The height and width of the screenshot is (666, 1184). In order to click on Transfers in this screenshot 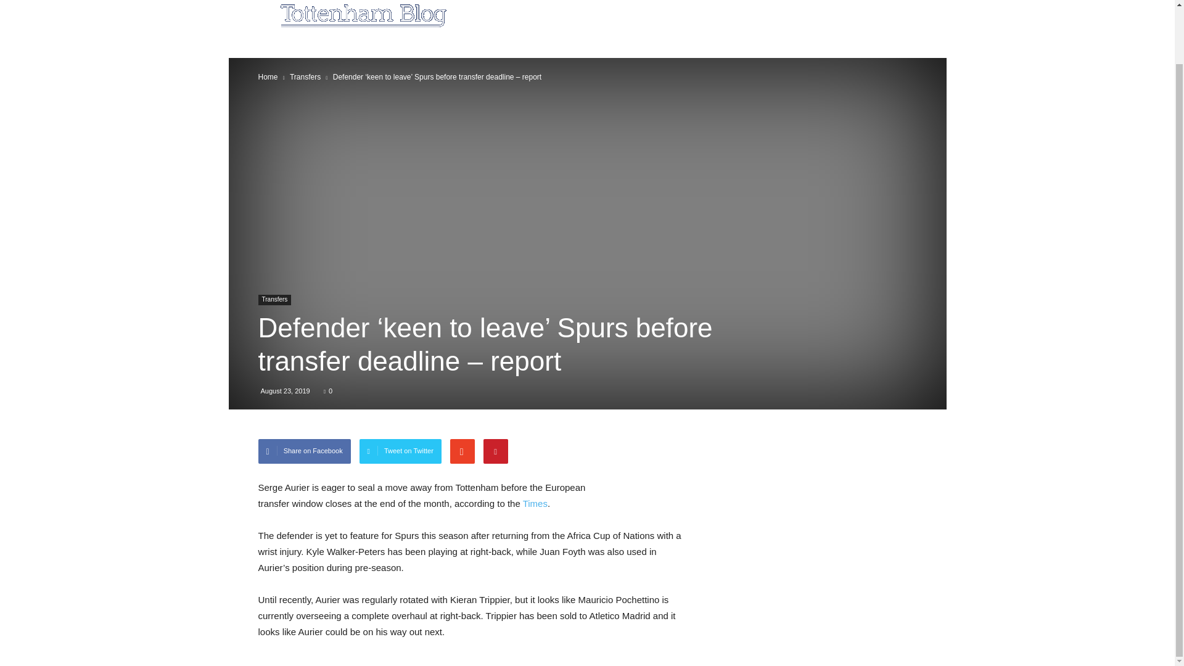, I will do `click(305, 76)`.